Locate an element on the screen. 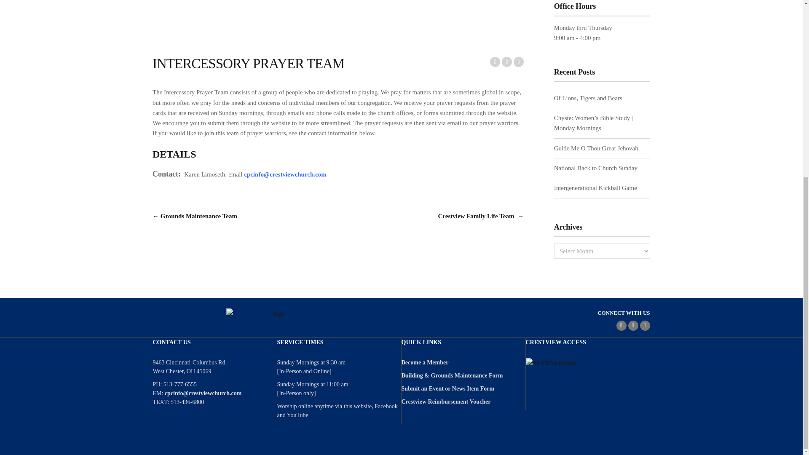  Facebook is located at coordinates (621, 326).